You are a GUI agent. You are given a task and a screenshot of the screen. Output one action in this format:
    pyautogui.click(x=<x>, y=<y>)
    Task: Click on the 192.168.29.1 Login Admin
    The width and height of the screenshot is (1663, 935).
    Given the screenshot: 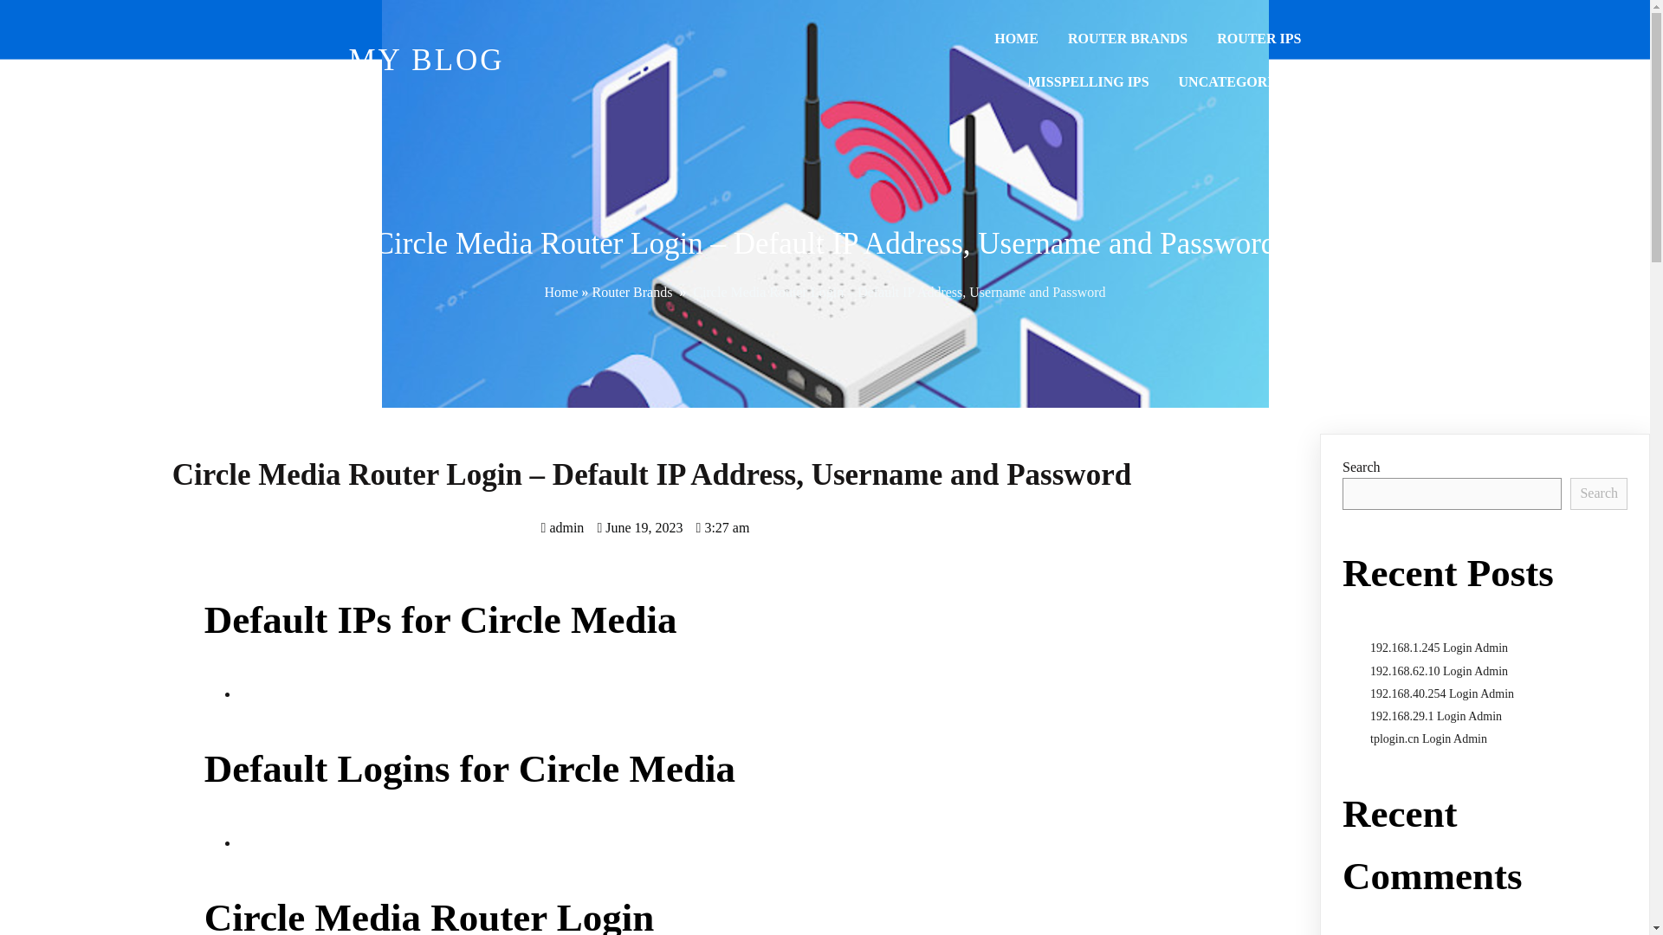 What is the action you would take?
    pyautogui.click(x=1436, y=715)
    